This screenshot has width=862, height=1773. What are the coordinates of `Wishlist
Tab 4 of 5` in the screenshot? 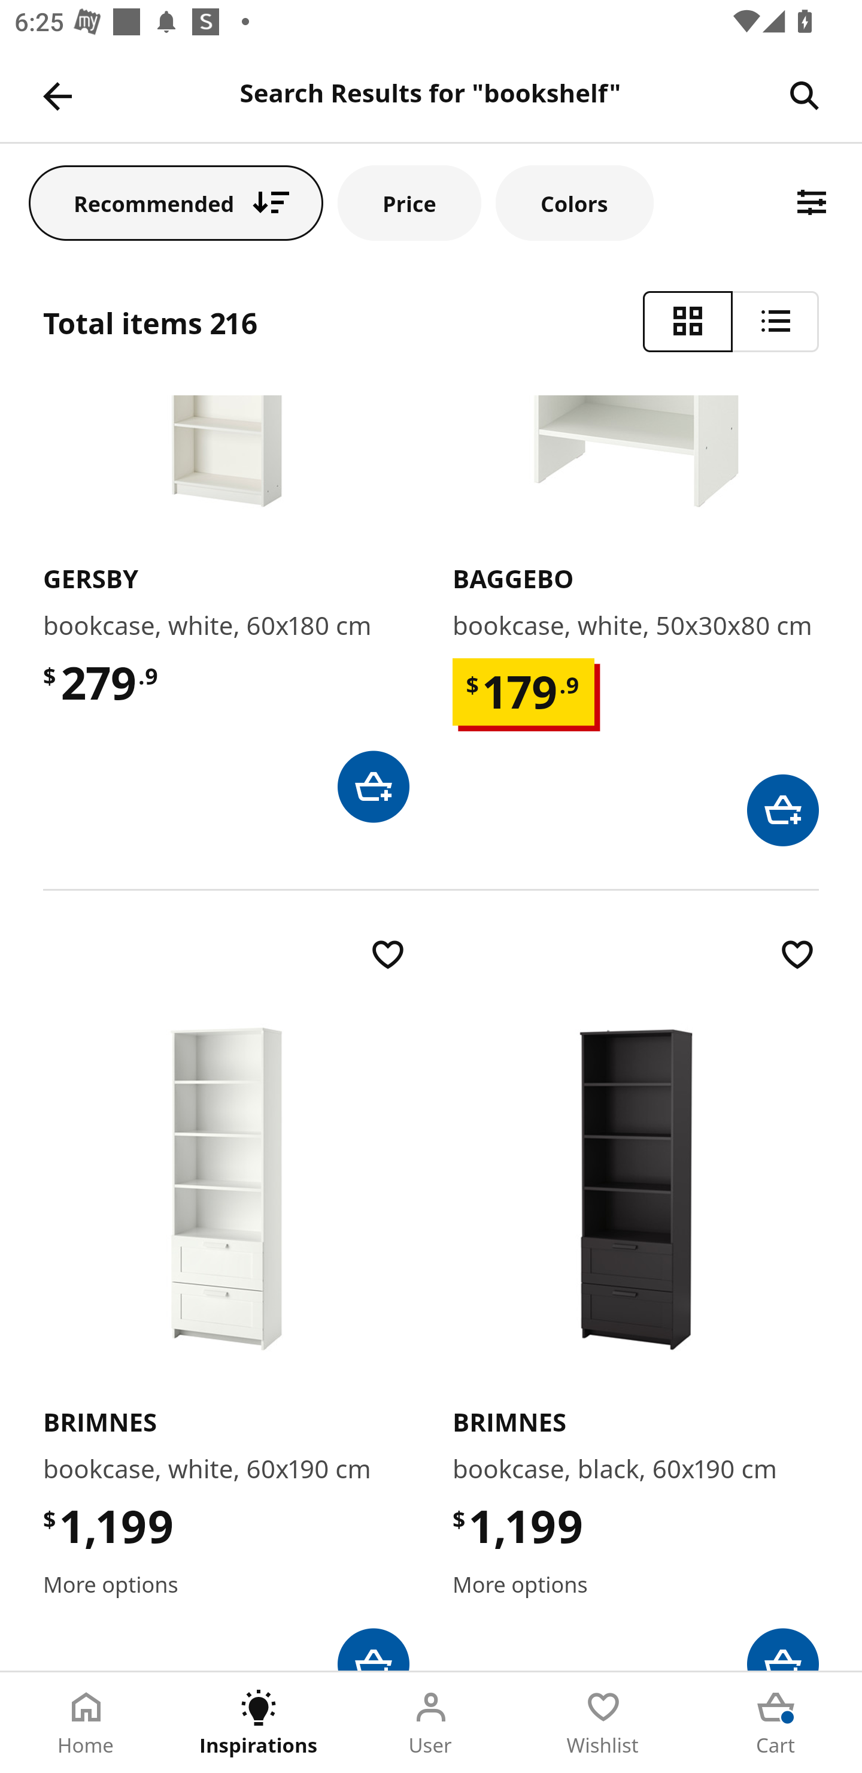 It's located at (603, 1723).